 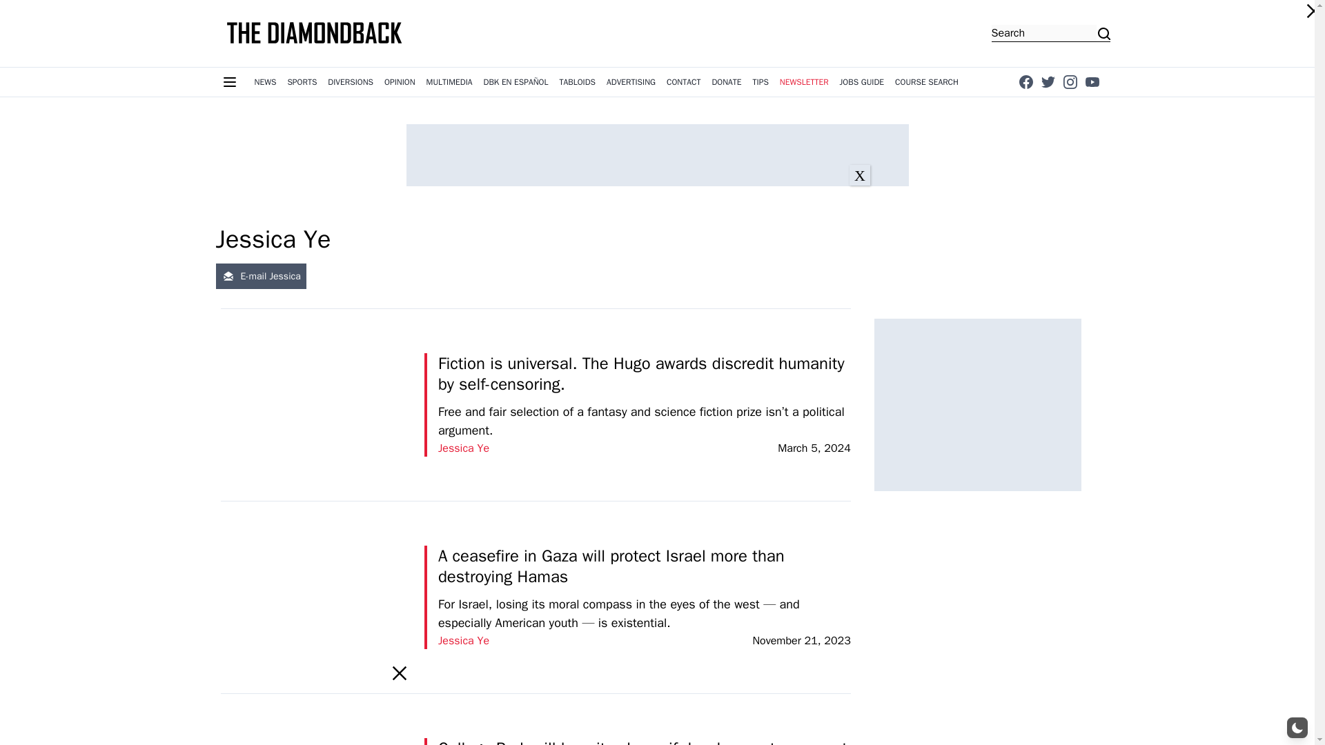 I want to click on NEWSLETTER, so click(x=804, y=82).